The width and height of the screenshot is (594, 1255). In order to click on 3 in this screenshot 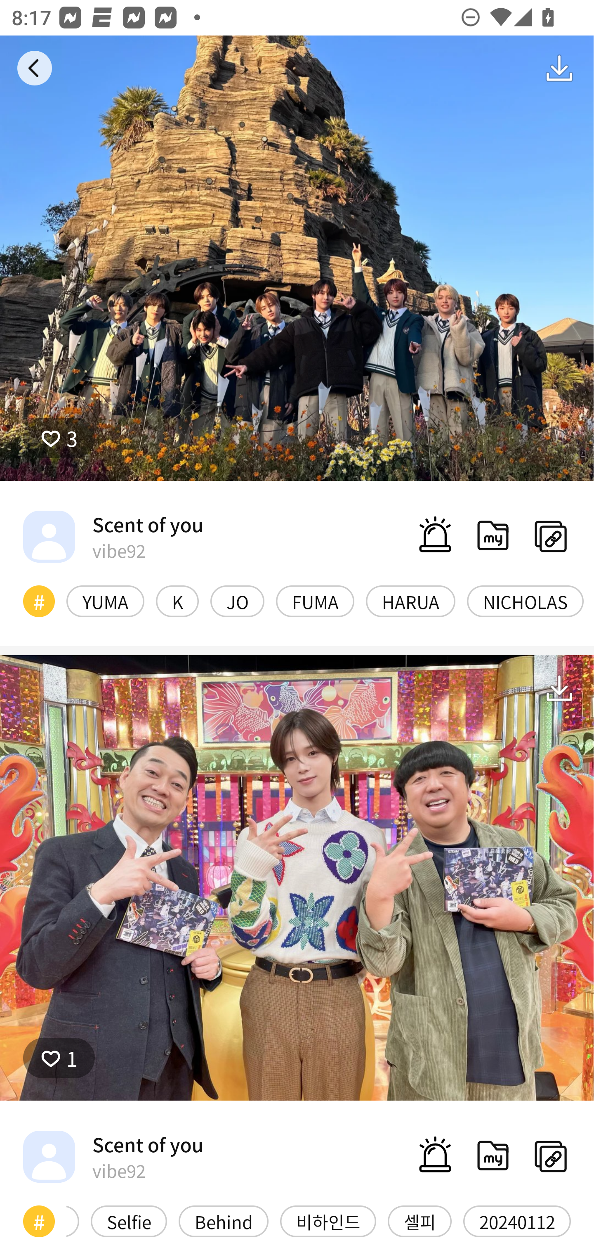, I will do `click(297, 258)`.